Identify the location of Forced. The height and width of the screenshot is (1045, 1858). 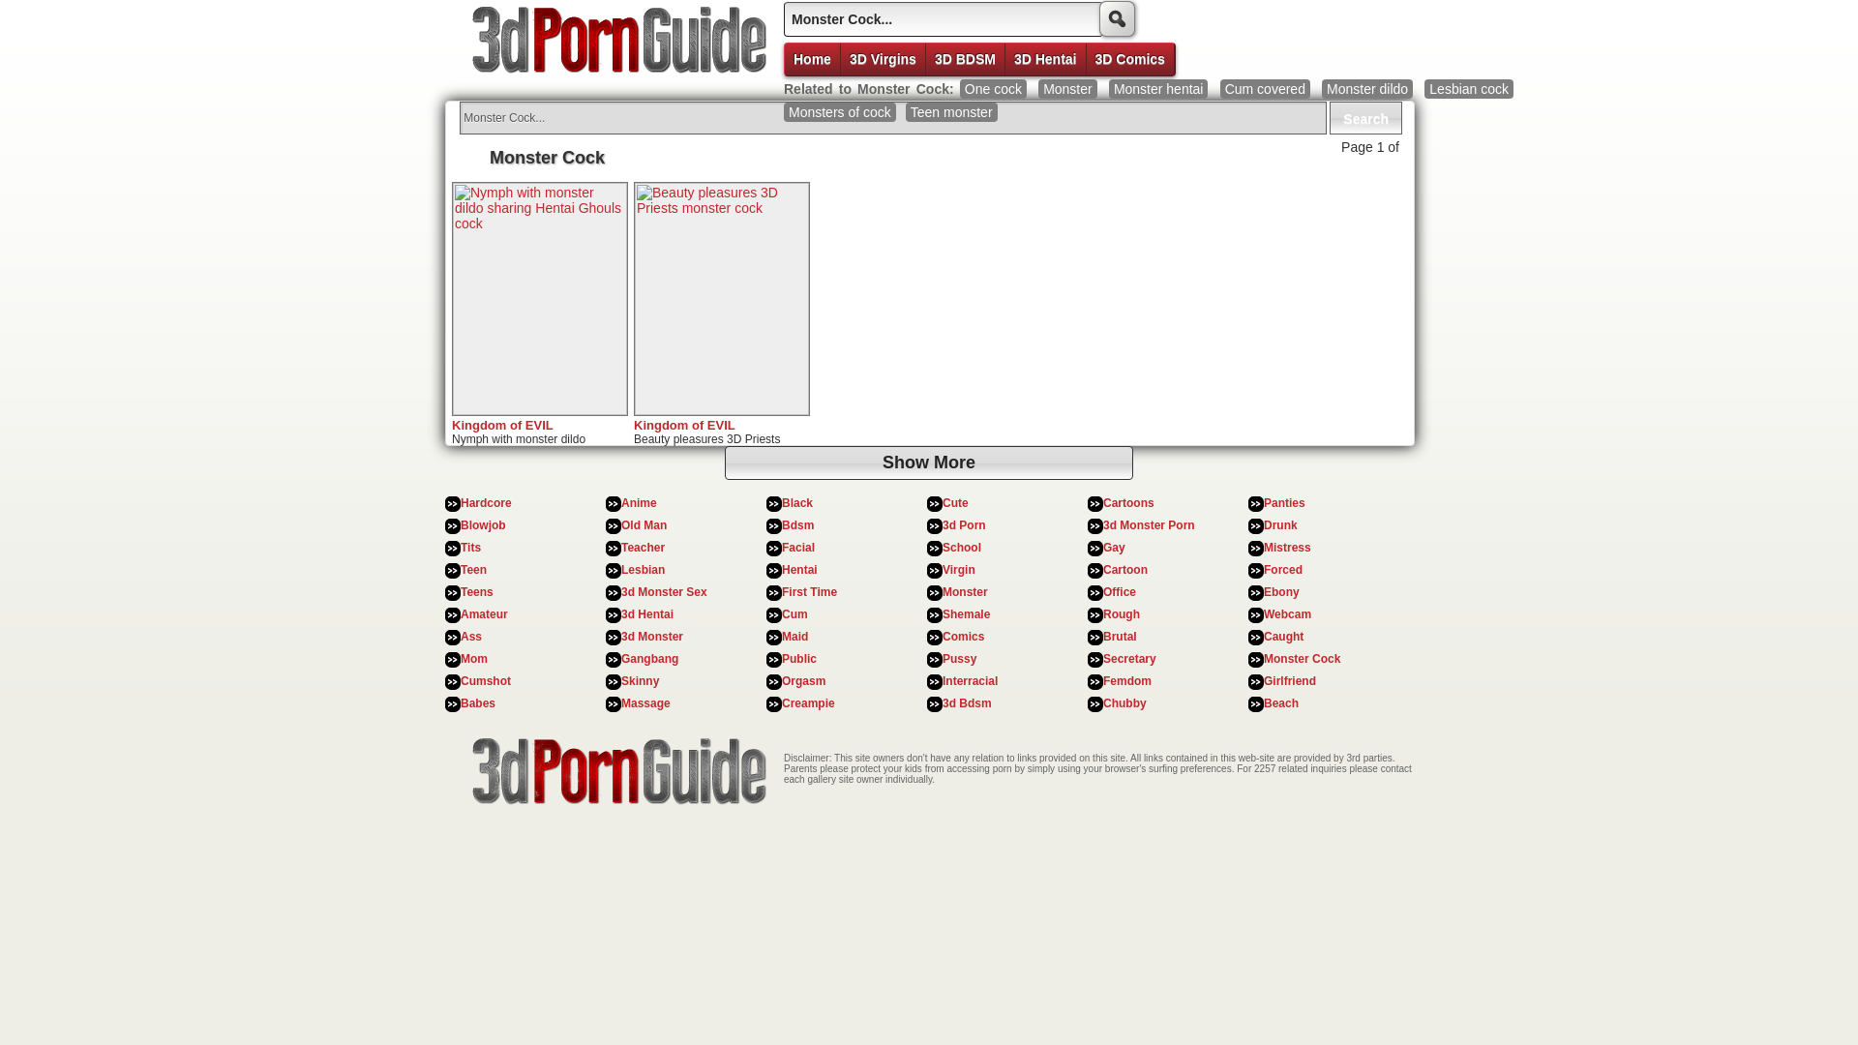
(1283, 570).